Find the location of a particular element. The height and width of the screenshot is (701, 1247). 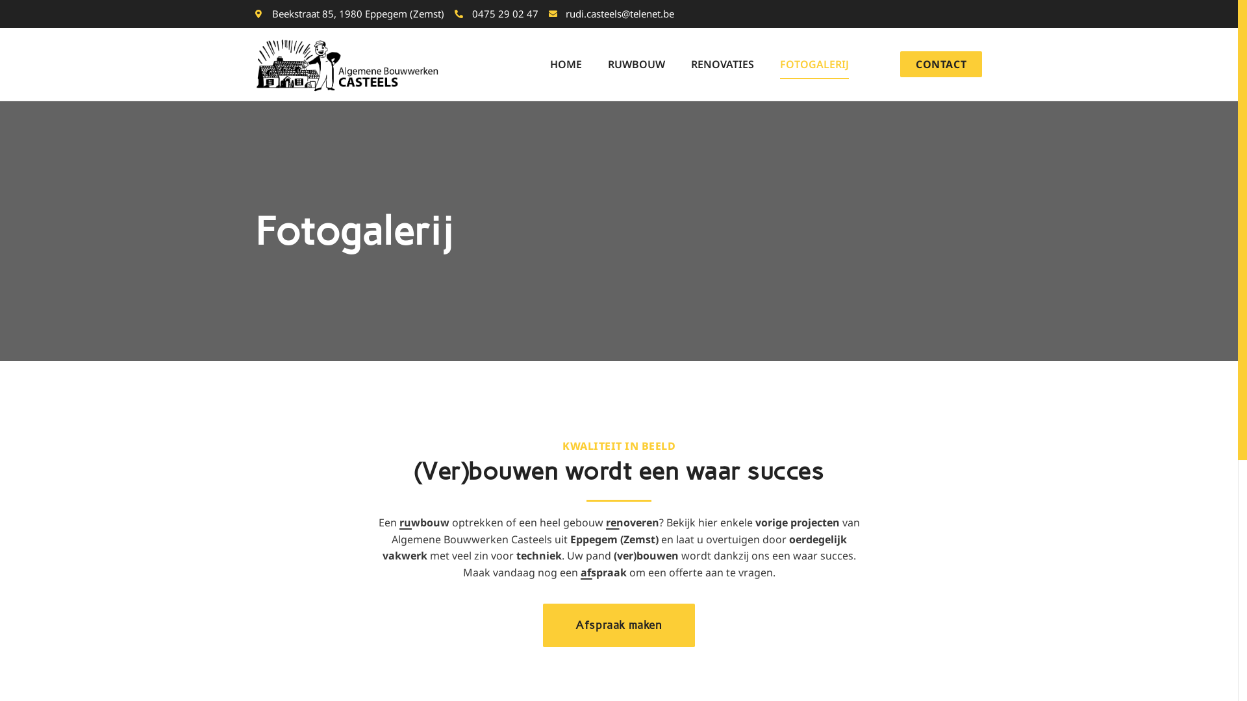

RENOVATIES is located at coordinates (722, 64).